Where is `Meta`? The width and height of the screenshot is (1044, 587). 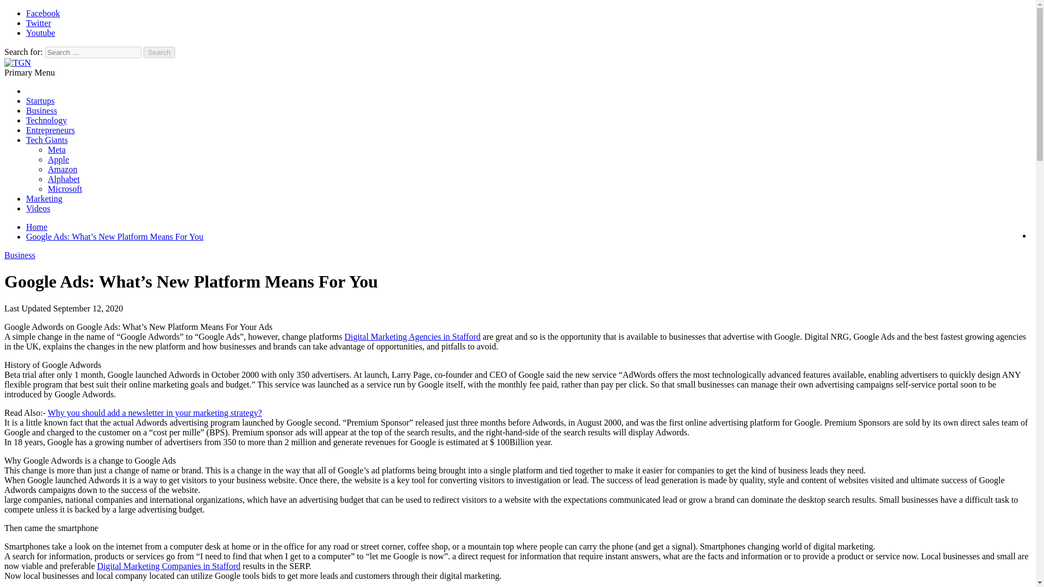 Meta is located at coordinates (57, 149).